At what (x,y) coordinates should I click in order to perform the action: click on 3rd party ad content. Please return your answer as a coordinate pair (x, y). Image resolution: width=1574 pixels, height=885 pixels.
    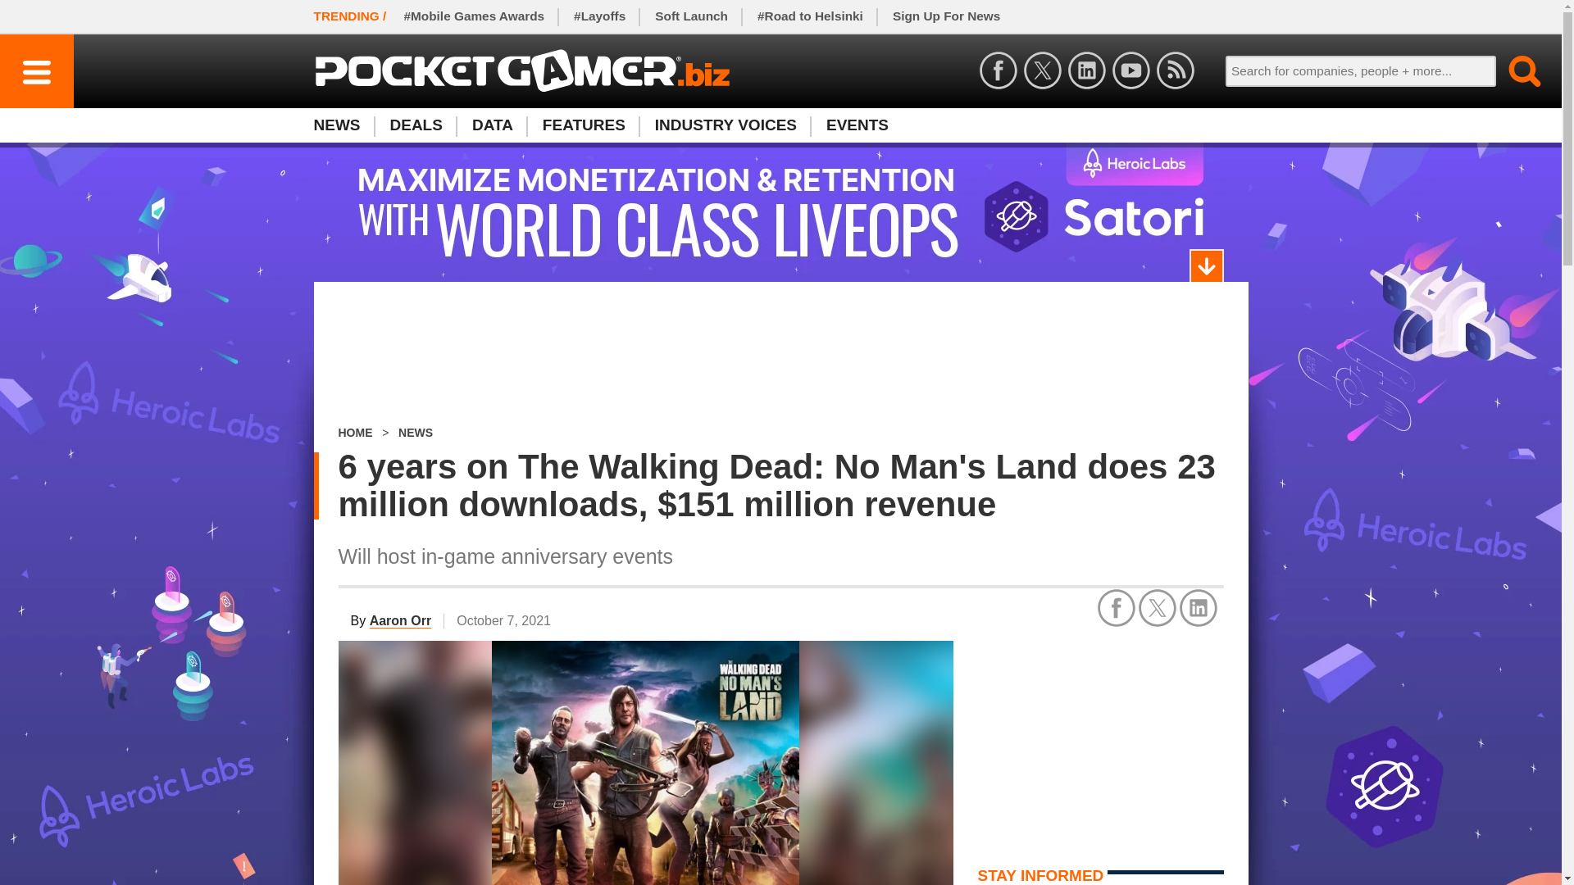
    Looking at the image, I should click on (1100, 742).